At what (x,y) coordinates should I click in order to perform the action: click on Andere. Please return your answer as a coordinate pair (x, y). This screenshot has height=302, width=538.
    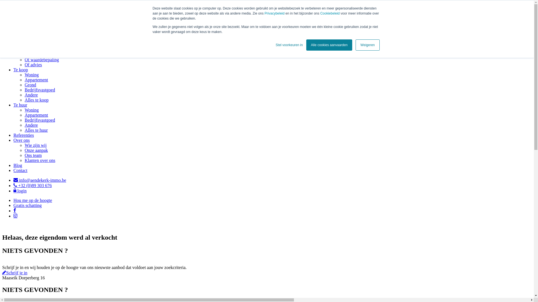
    Looking at the image, I should click on (31, 125).